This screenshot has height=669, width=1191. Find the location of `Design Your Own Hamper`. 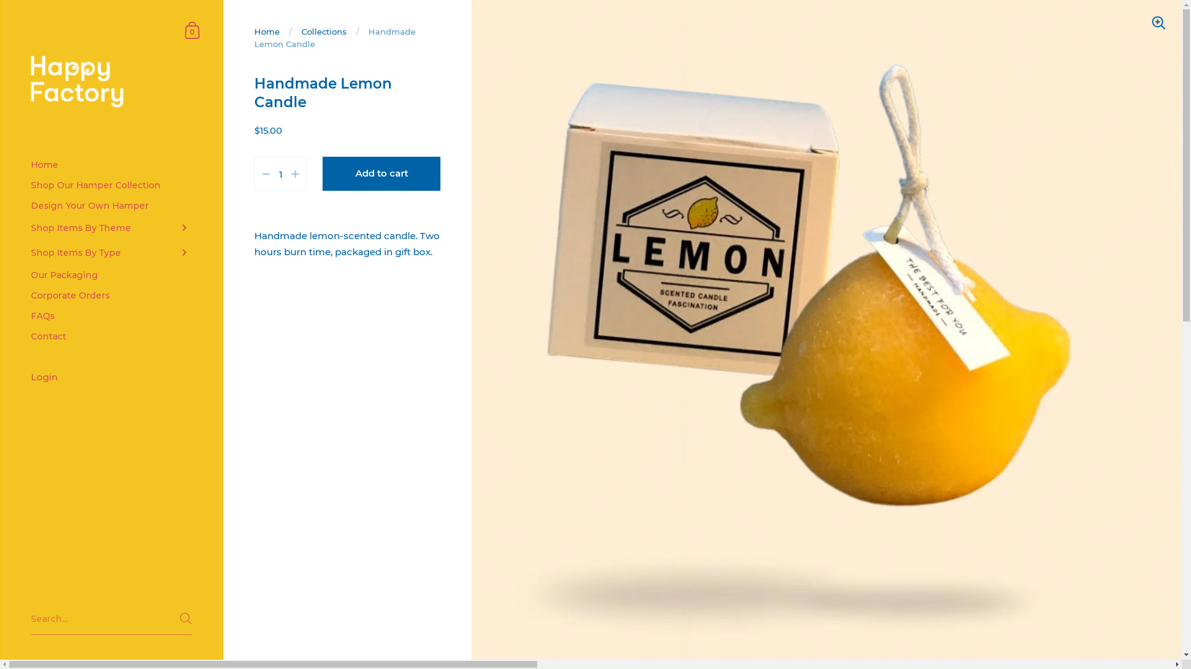

Design Your Own Hamper is located at coordinates (112, 206).